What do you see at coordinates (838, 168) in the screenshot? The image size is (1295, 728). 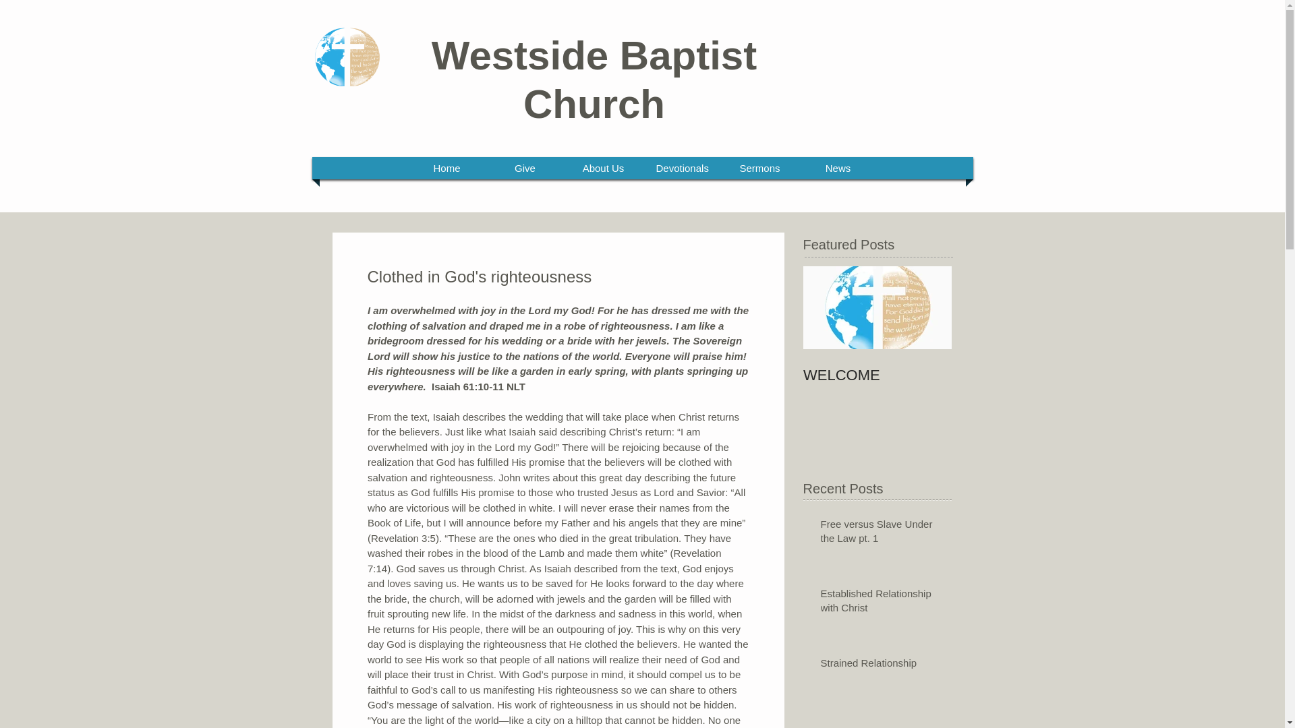 I see `News` at bounding box center [838, 168].